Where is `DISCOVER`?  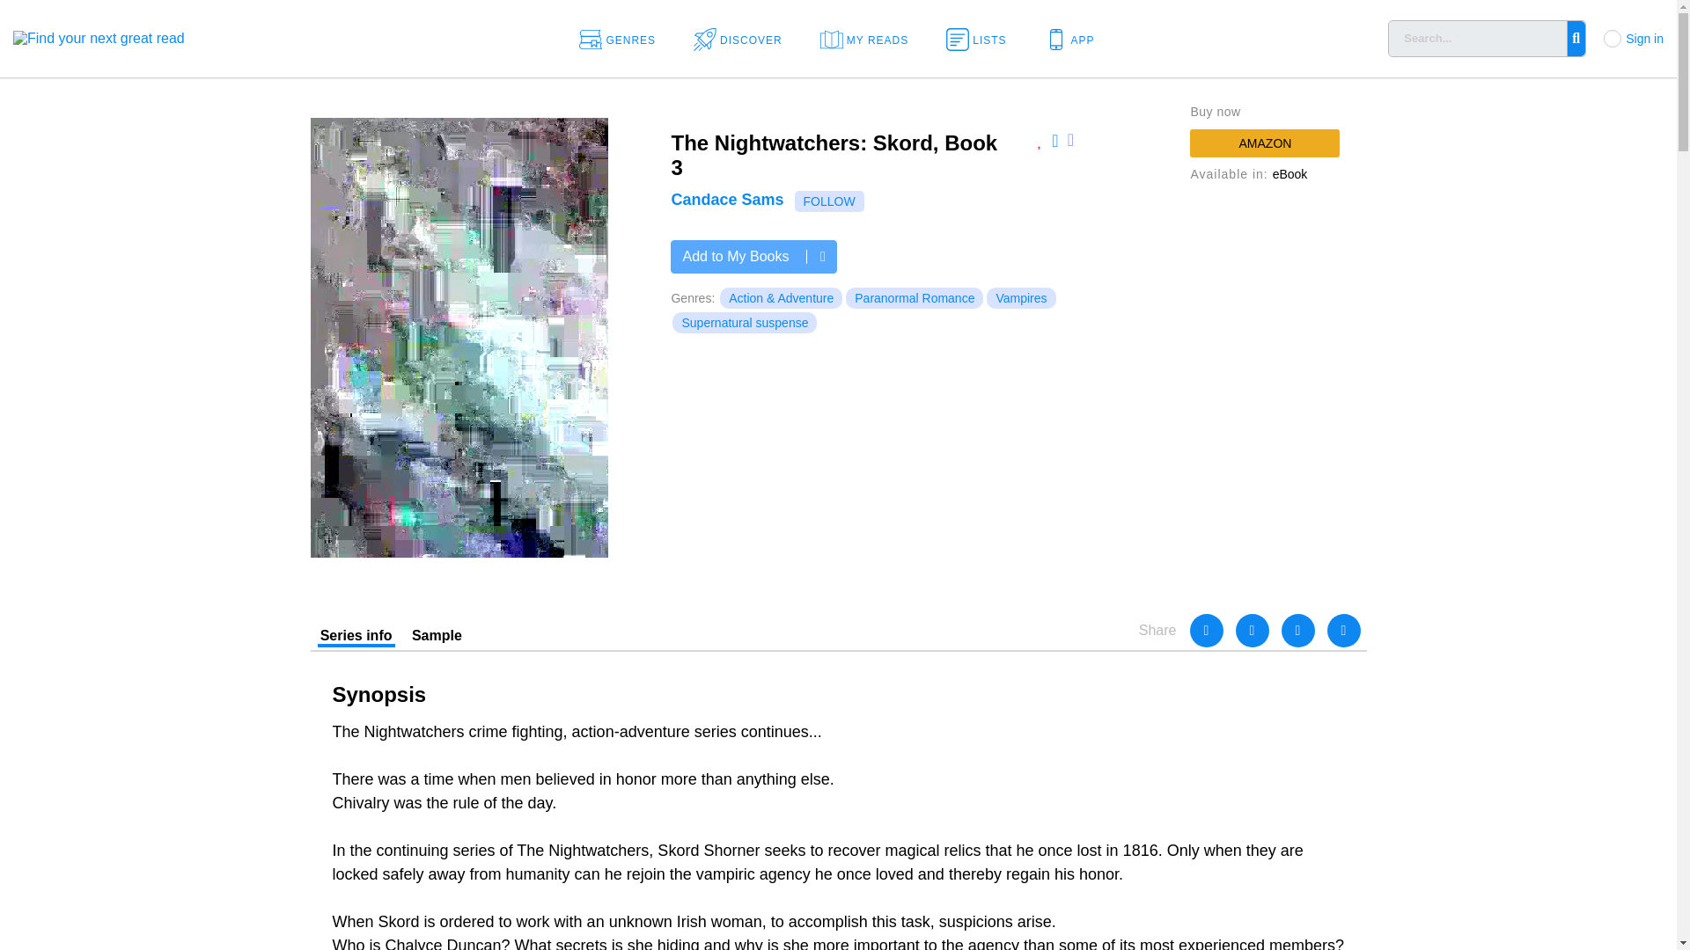 DISCOVER is located at coordinates (743, 39).